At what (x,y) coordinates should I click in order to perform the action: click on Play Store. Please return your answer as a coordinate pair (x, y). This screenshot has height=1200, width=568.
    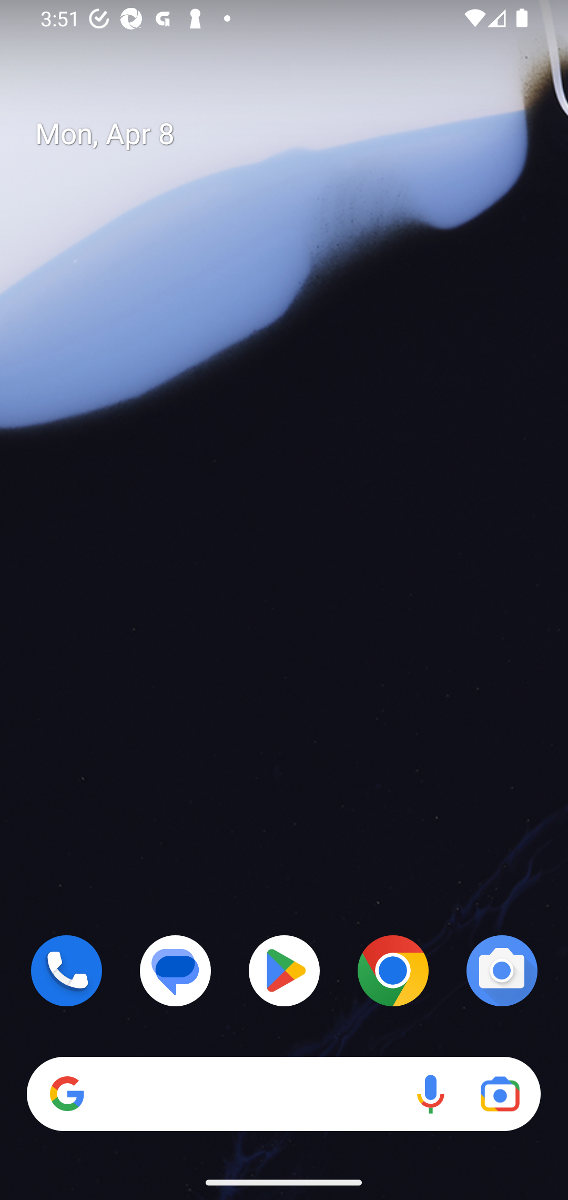
    Looking at the image, I should click on (284, 971).